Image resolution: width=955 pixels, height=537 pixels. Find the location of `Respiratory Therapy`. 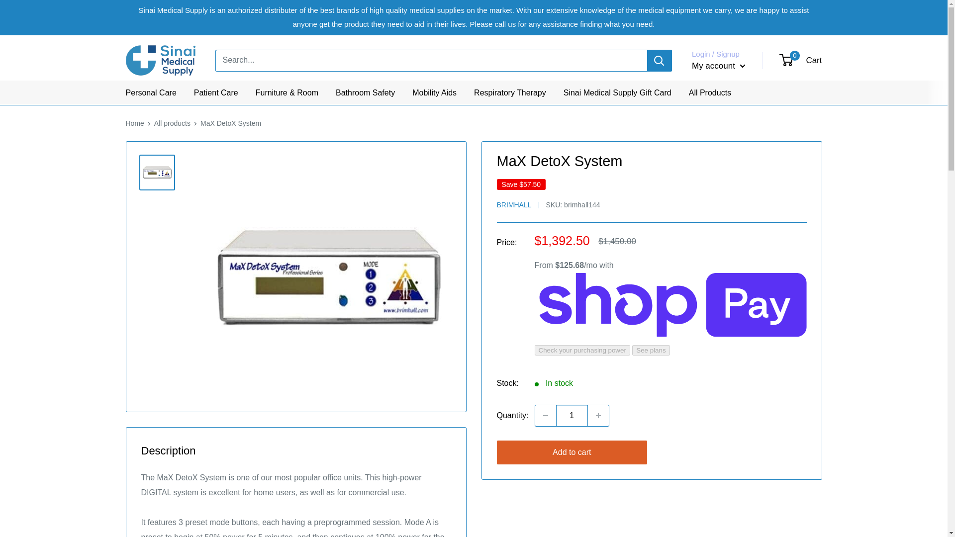

Respiratory Therapy is located at coordinates (710, 93).